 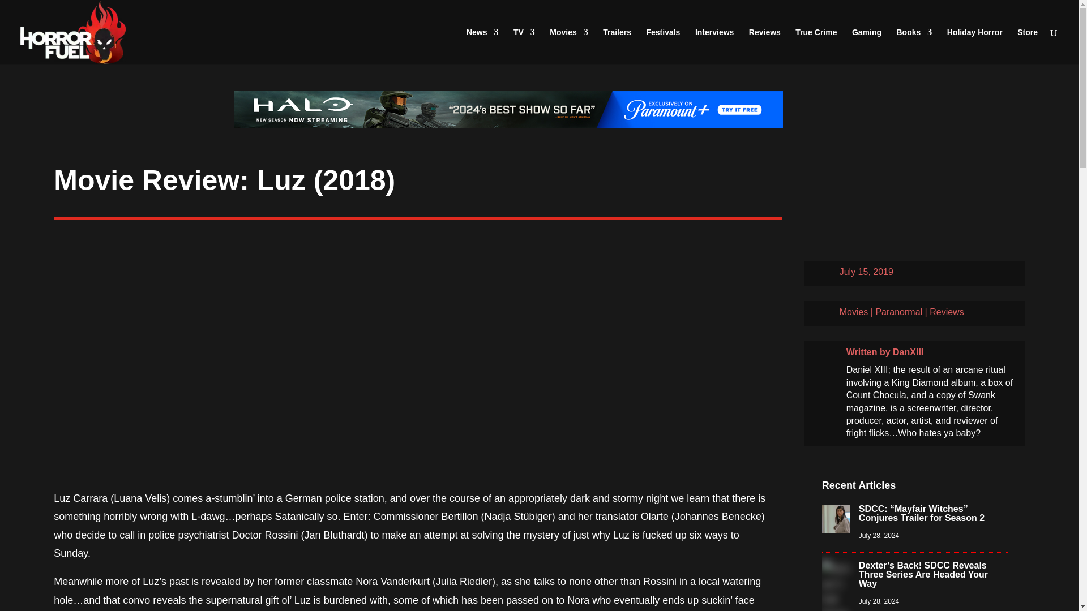 What do you see at coordinates (662, 46) in the screenshot?
I see `Festivals` at bounding box center [662, 46].